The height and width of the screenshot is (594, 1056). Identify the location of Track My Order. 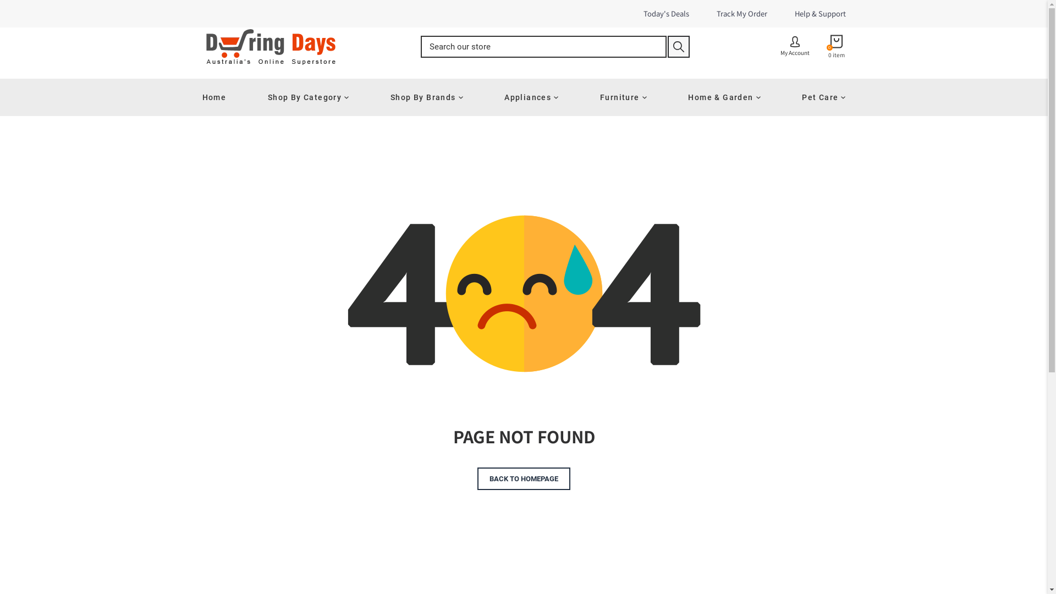
(742, 14).